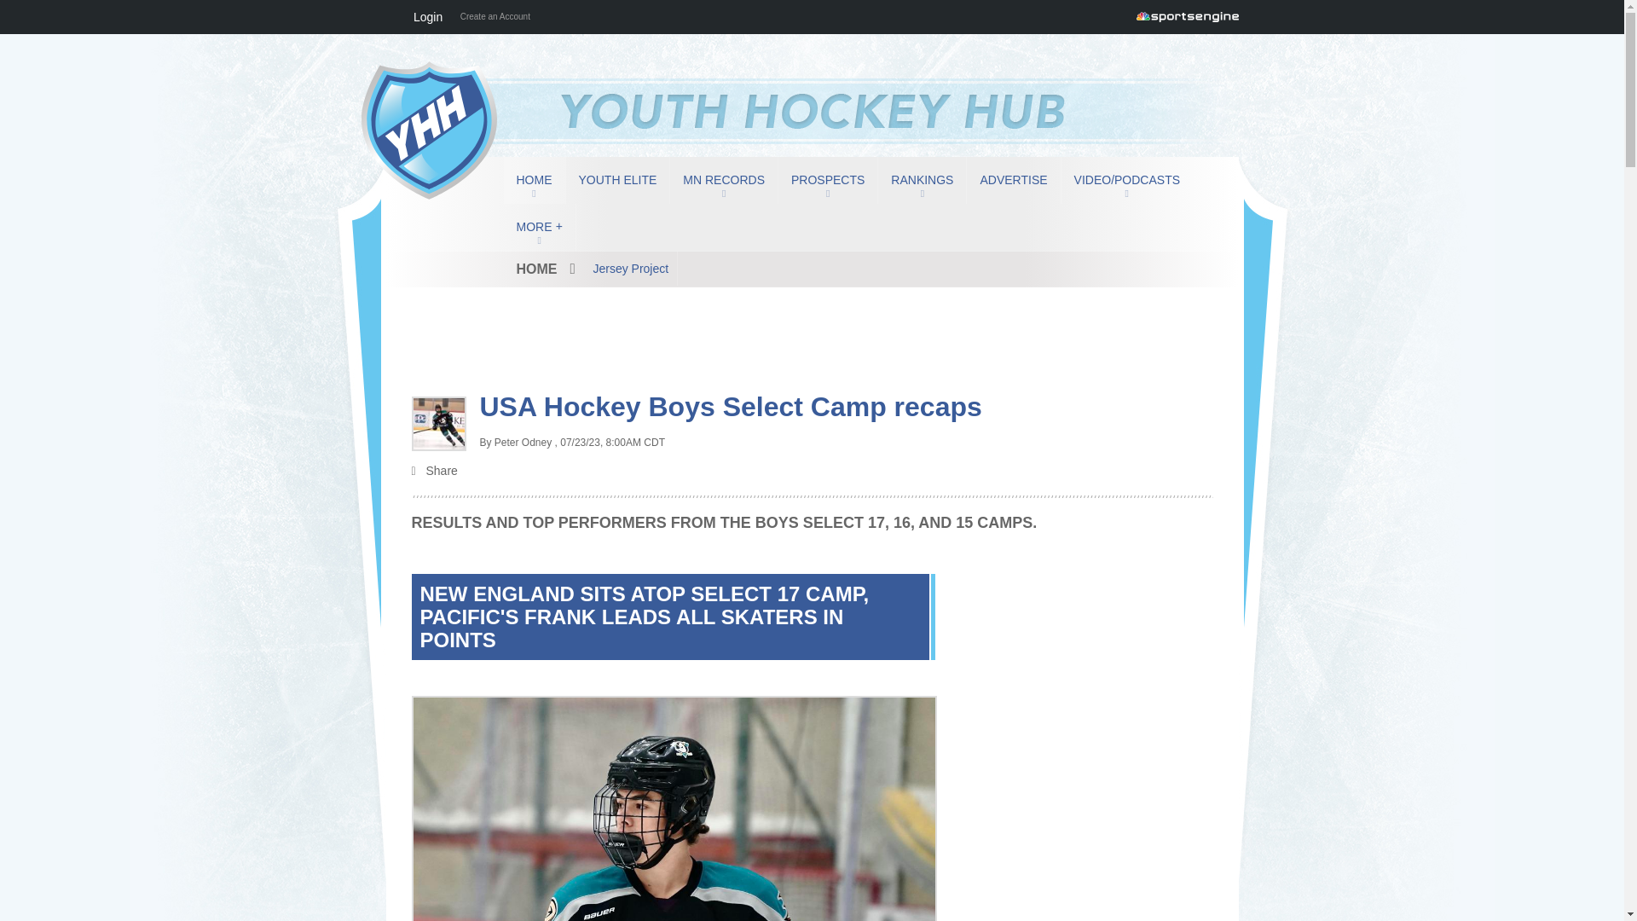 Image resolution: width=1637 pixels, height=921 pixels. Describe the element at coordinates (617, 179) in the screenshot. I see `YOUTH ELITE` at that location.